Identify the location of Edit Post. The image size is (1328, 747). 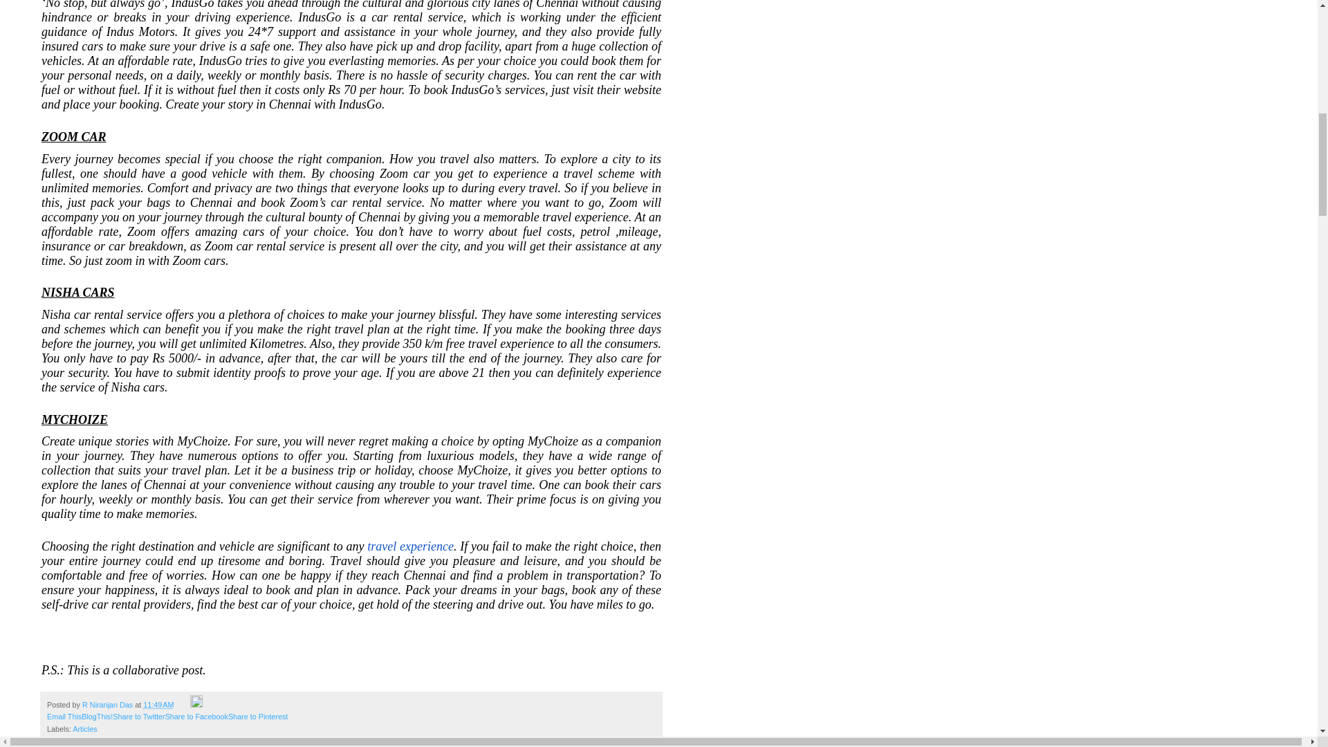
(196, 704).